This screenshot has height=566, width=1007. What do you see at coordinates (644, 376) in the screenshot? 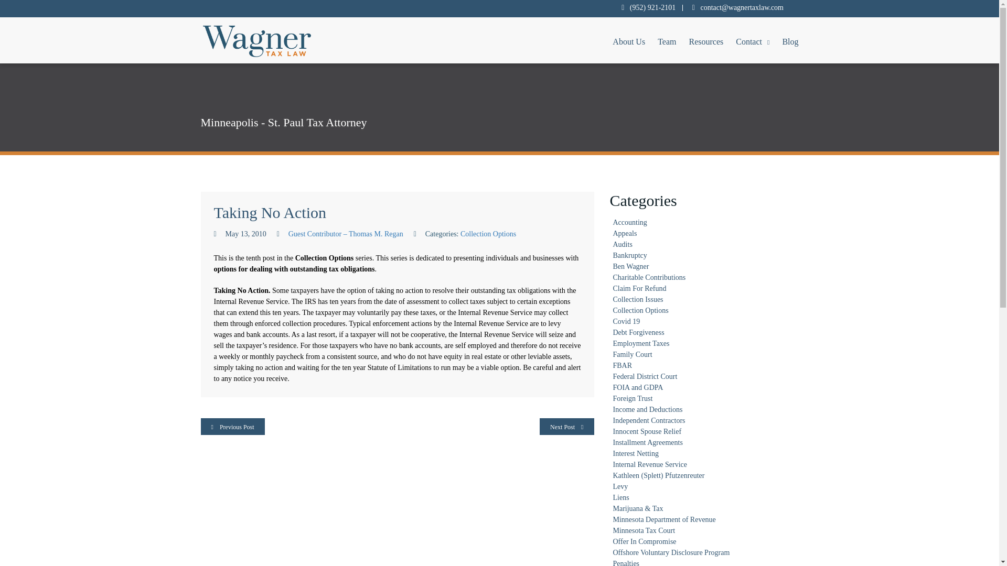
I see `Federal District Court` at bounding box center [644, 376].